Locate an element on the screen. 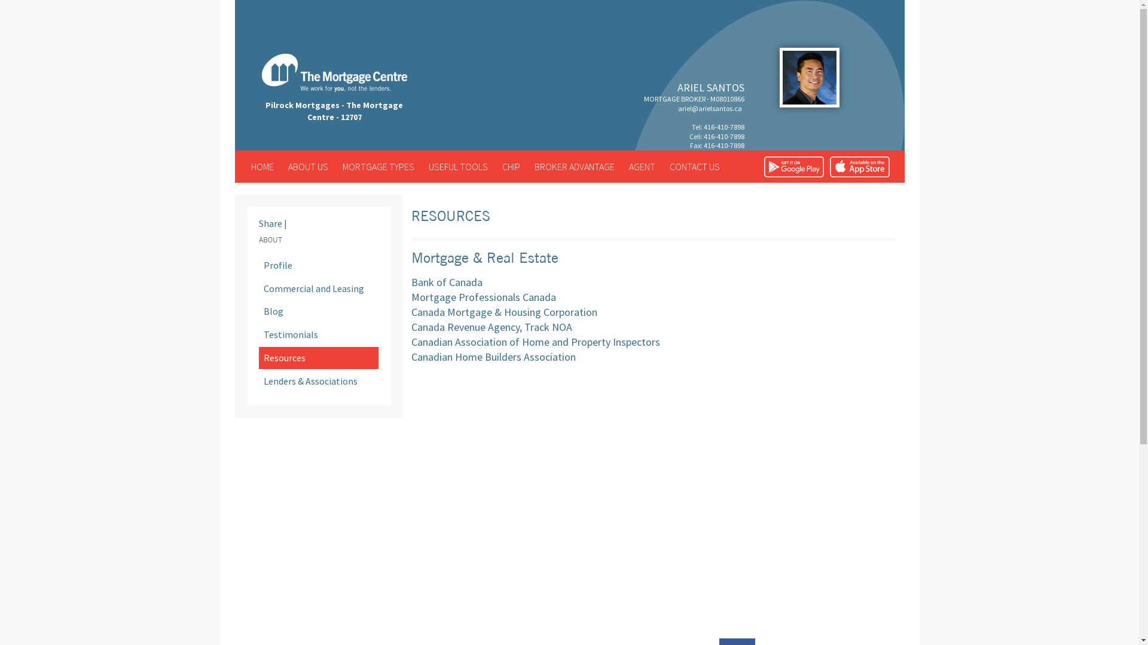  BROKER ADVANTAGE is located at coordinates (575, 167).